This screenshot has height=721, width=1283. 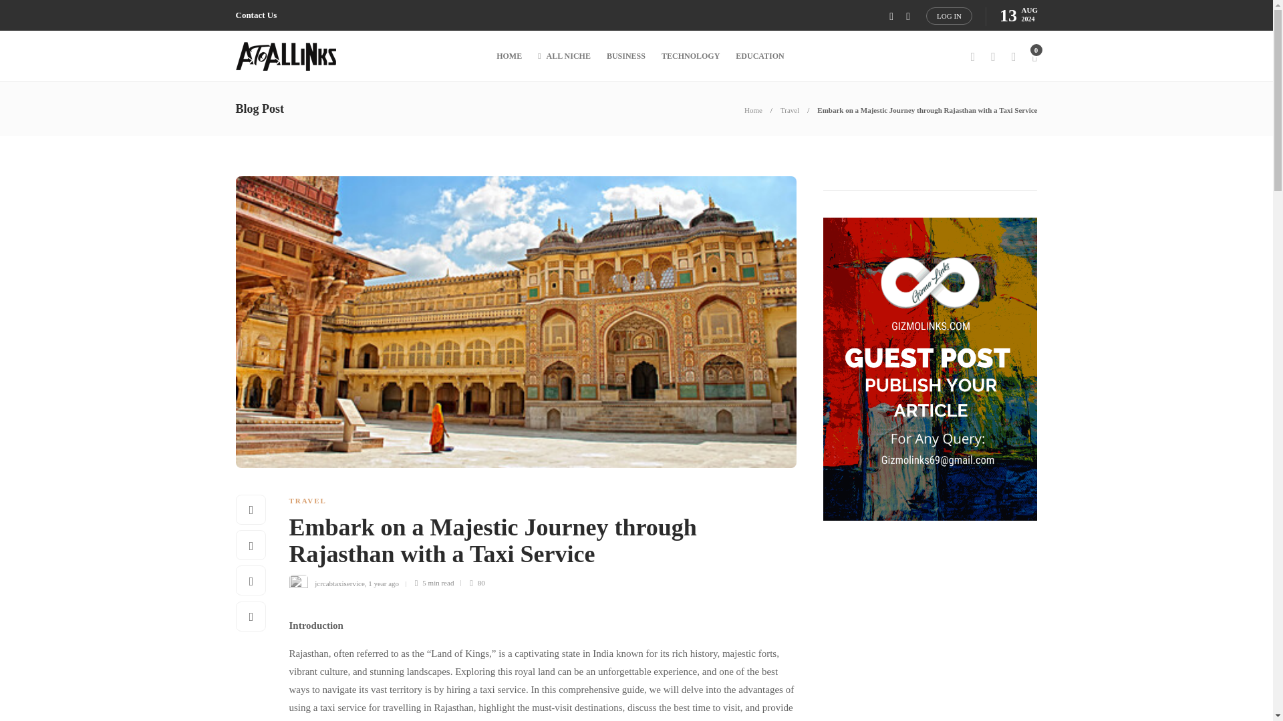 What do you see at coordinates (752, 109) in the screenshot?
I see `Home` at bounding box center [752, 109].